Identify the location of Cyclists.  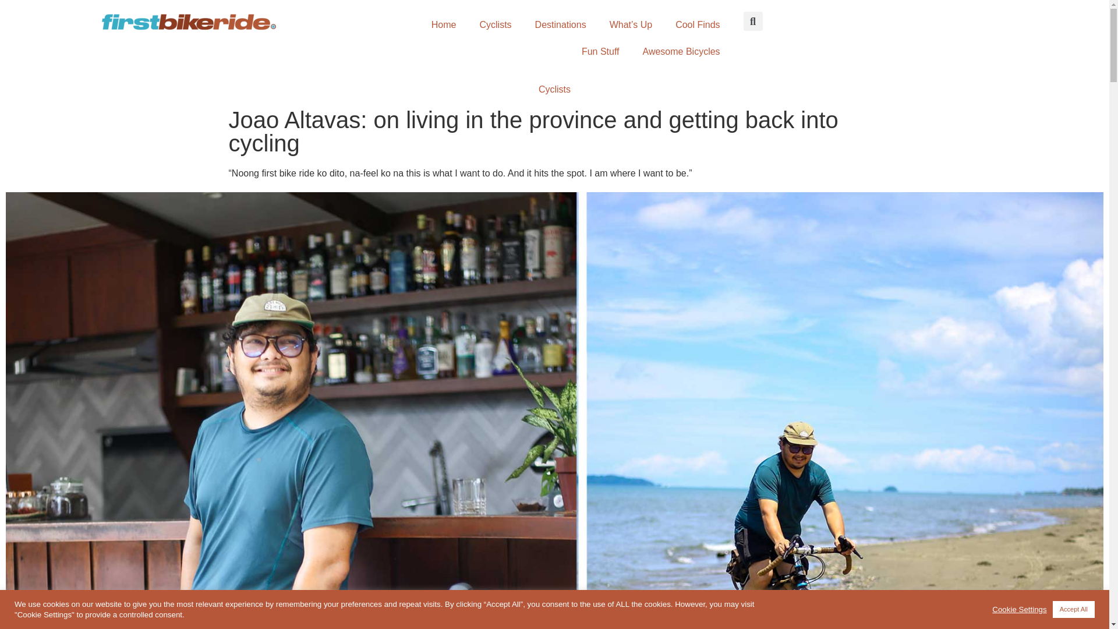
(495, 24).